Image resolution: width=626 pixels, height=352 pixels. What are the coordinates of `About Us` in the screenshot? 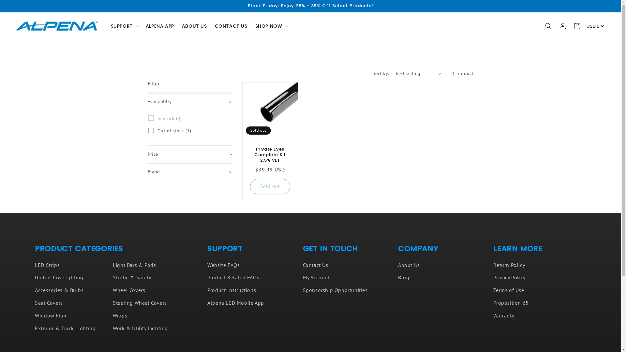 It's located at (409, 266).